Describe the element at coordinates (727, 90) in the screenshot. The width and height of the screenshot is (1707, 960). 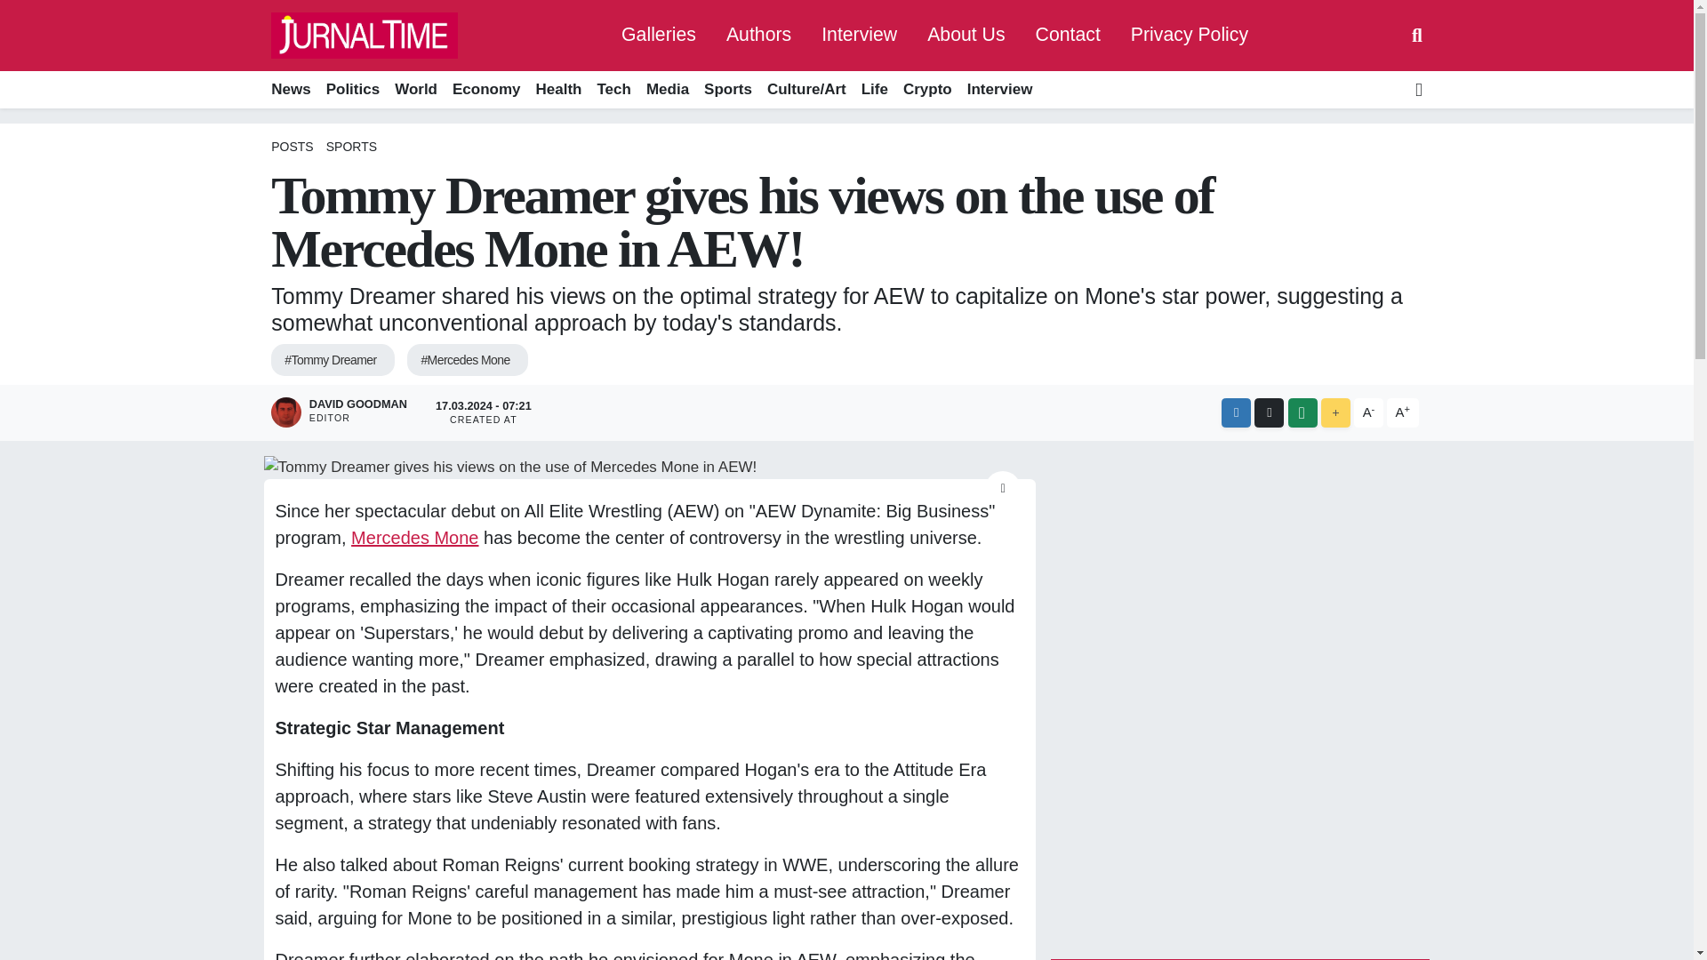
I see `Sports` at that location.